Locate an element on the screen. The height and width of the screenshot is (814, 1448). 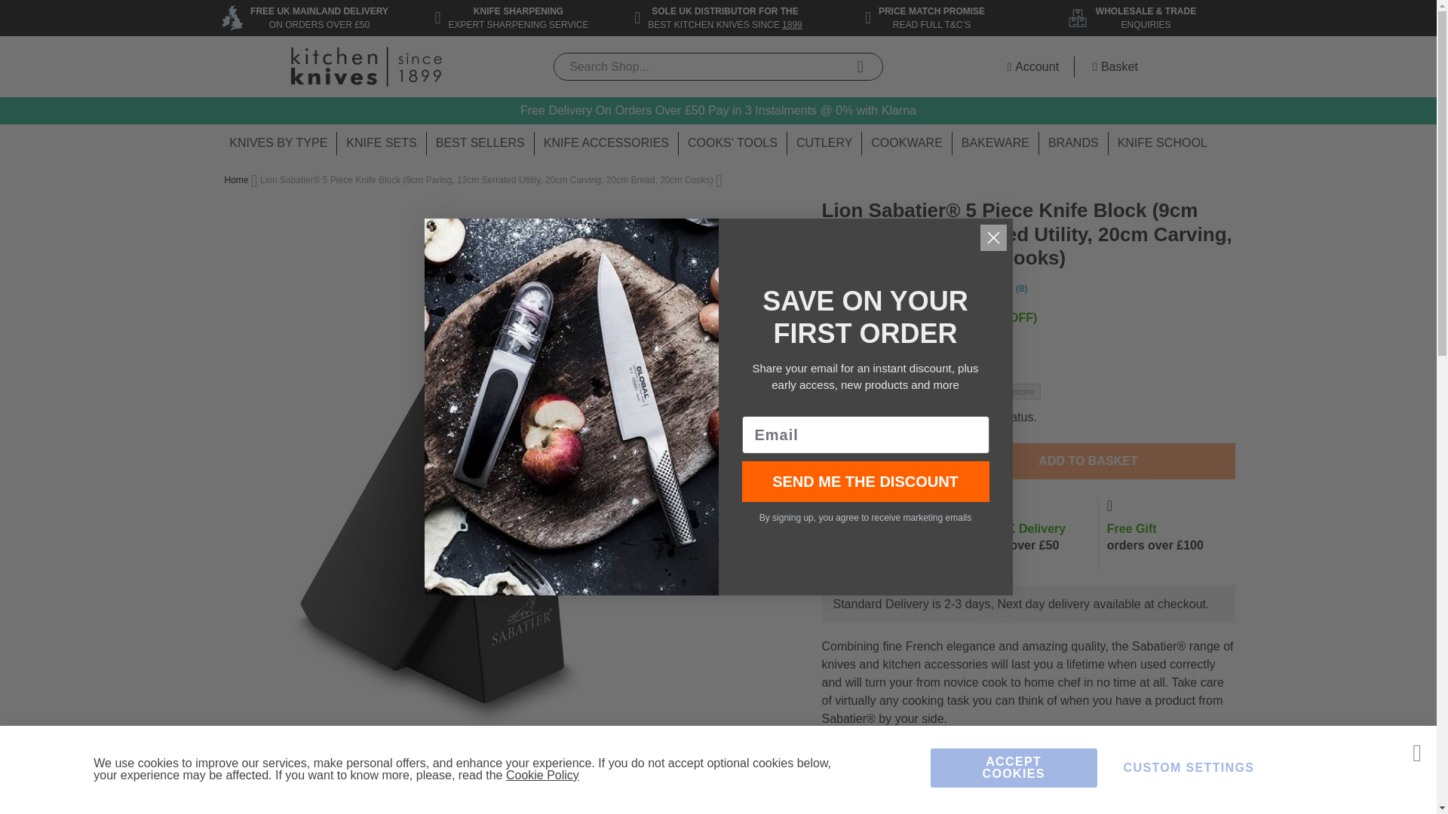
Professional Kitchen Knives at the UK's Best Prices is located at coordinates (365, 66).